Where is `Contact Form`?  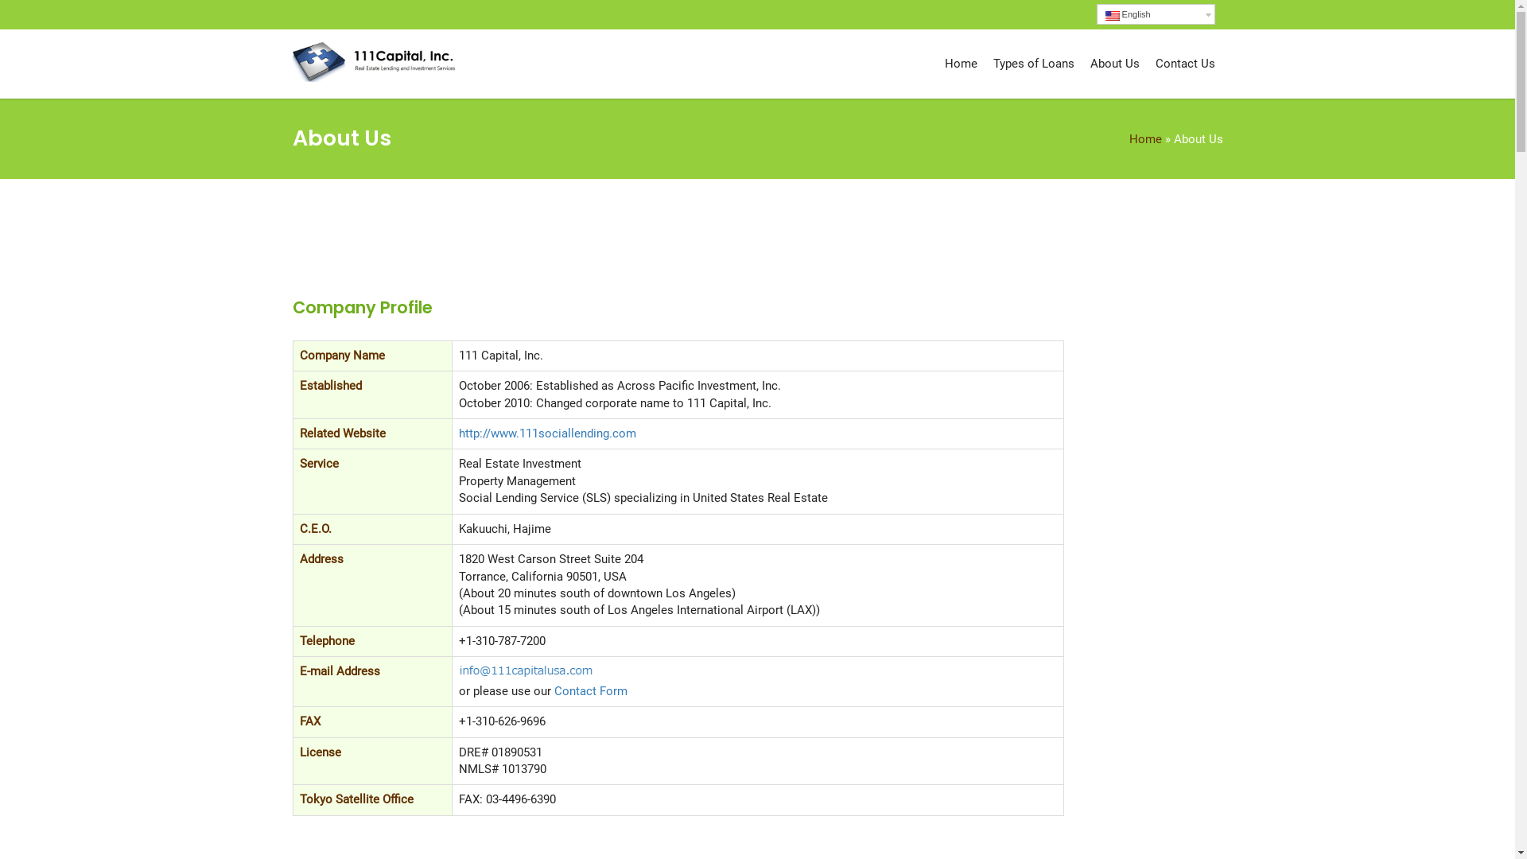
Contact Form is located at coordinates (590, 691).